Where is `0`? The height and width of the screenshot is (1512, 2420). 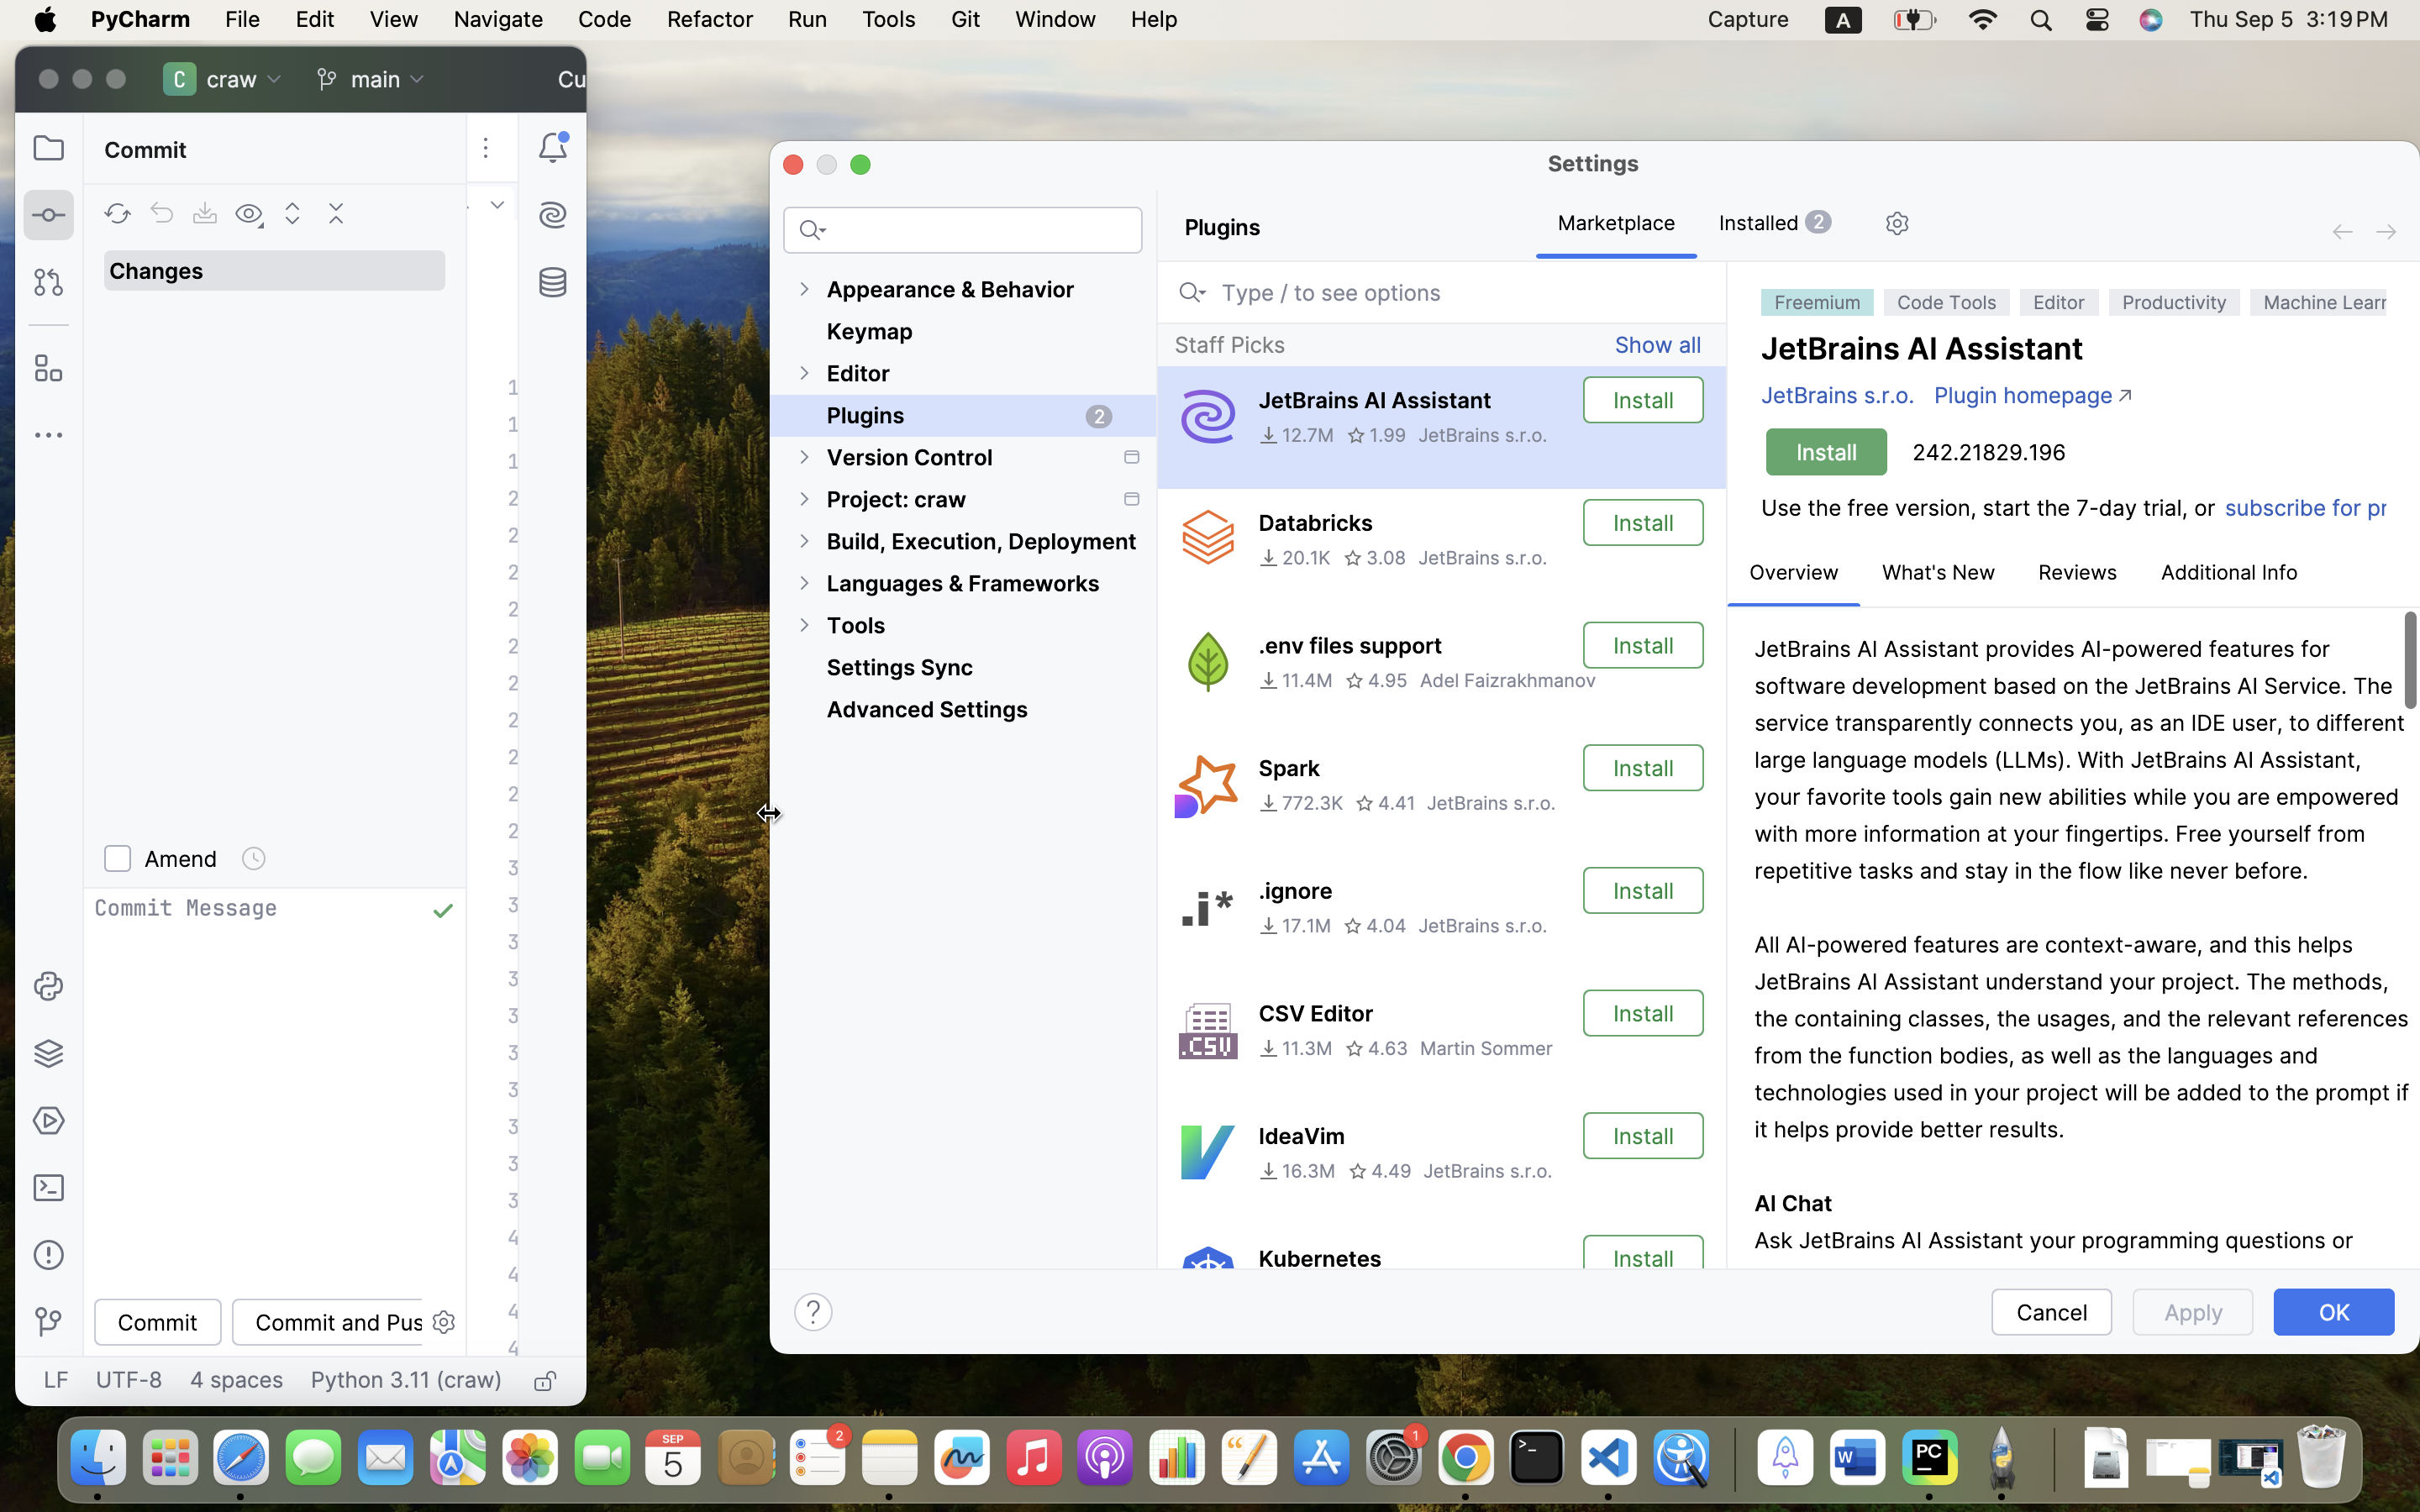
0 is located at coordinates (1775, 224).